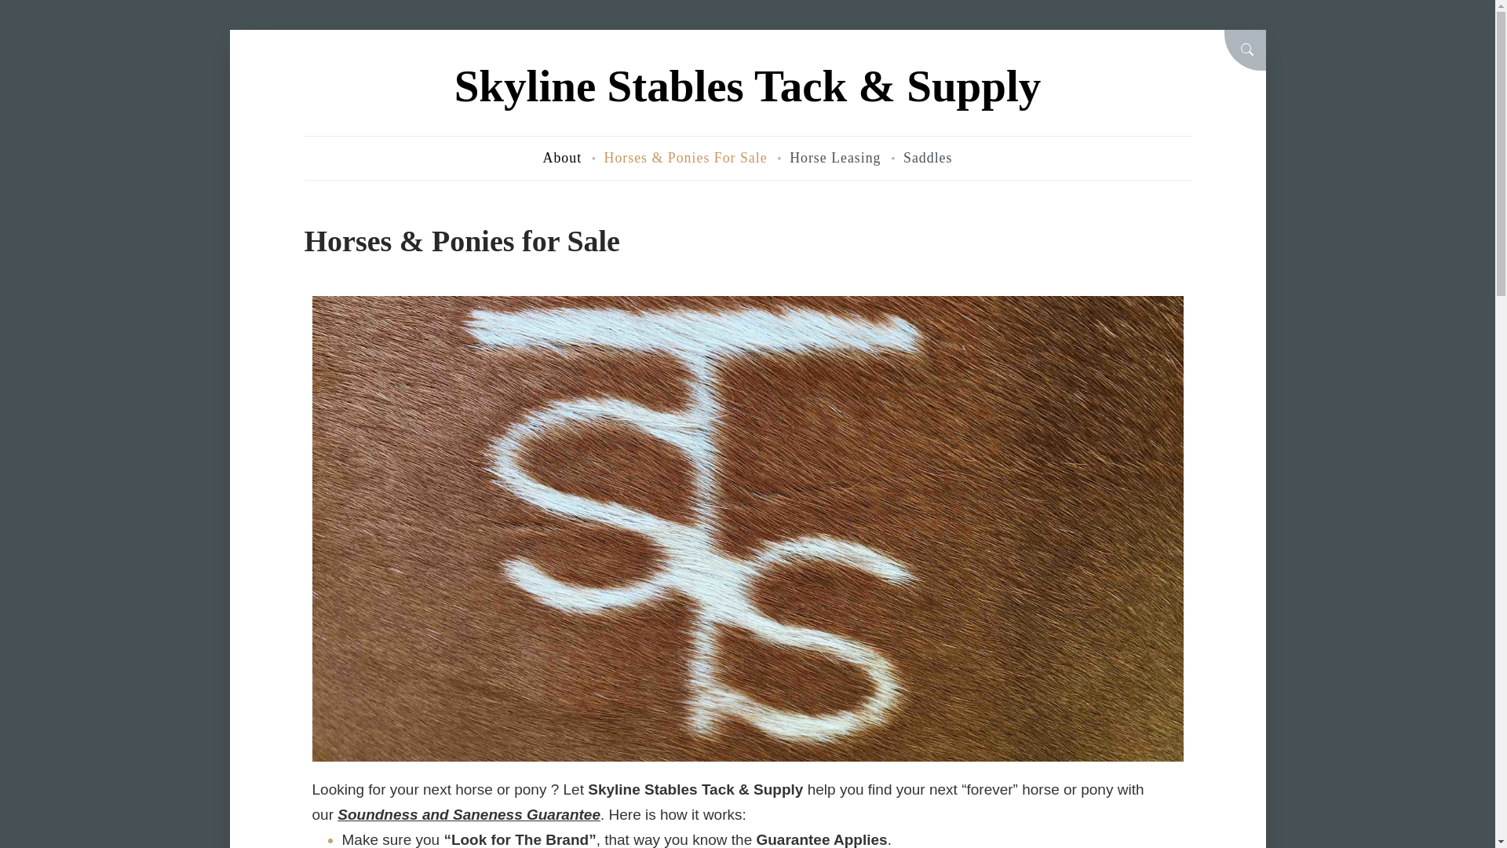  I want to click on About, so click(562, 158).